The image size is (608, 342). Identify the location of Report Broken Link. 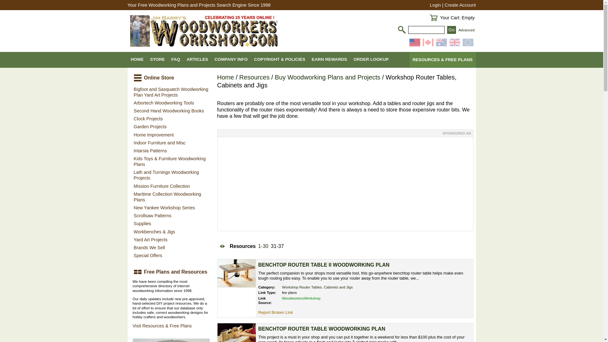
(275, 312).